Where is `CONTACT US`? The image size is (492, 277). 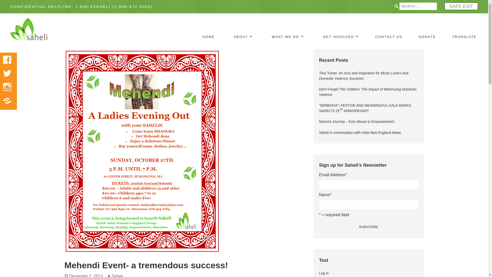
CONTACT US is located at coordinates (388, 37).